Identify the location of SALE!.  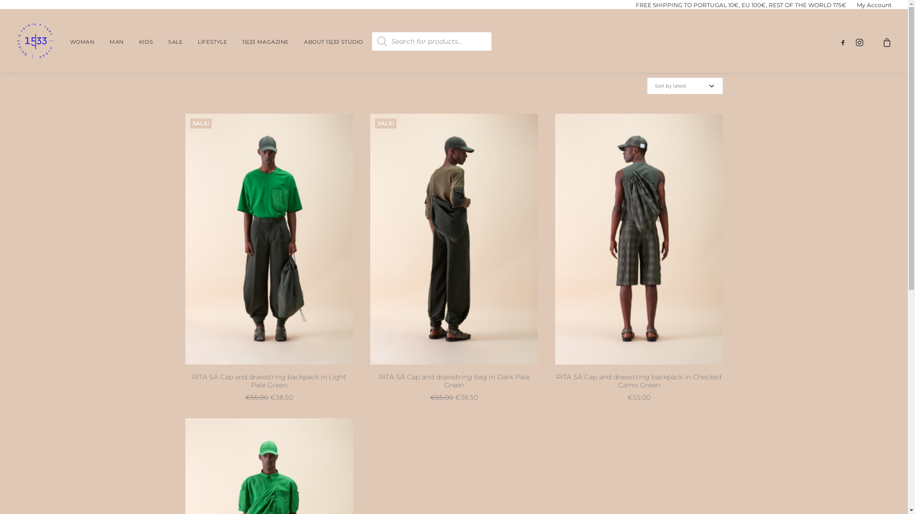
(454, 239).